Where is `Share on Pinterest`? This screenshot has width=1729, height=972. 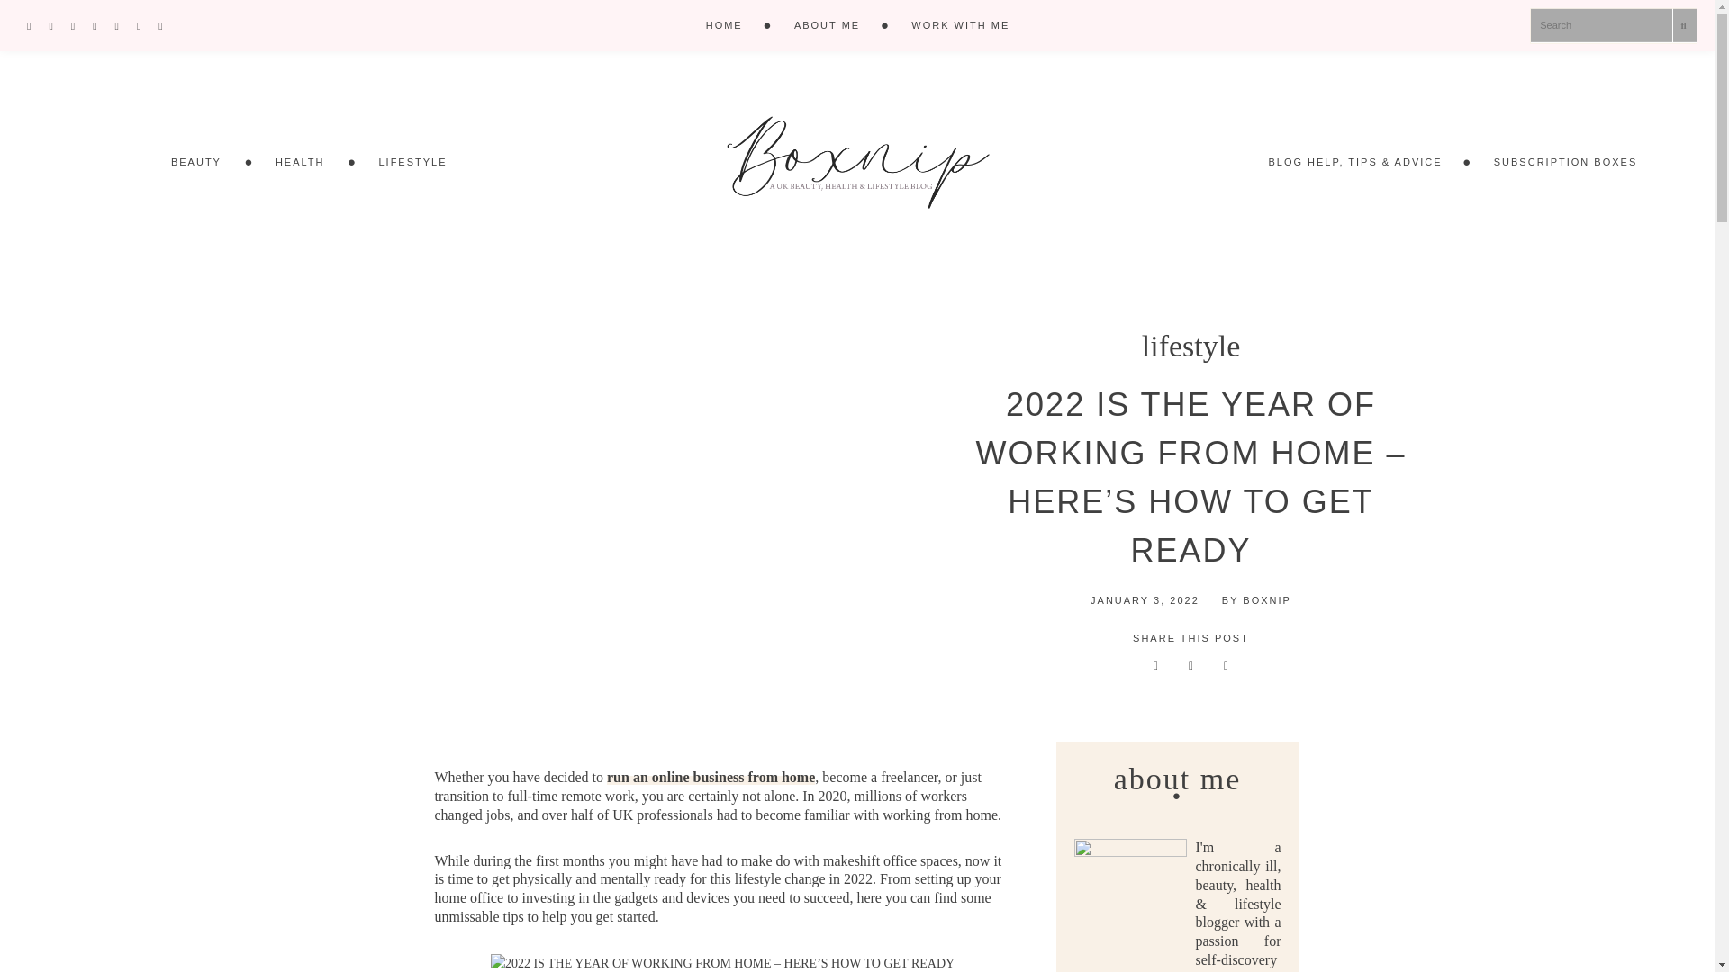 Share on Pinterest is located at coordinates (1155, 664).